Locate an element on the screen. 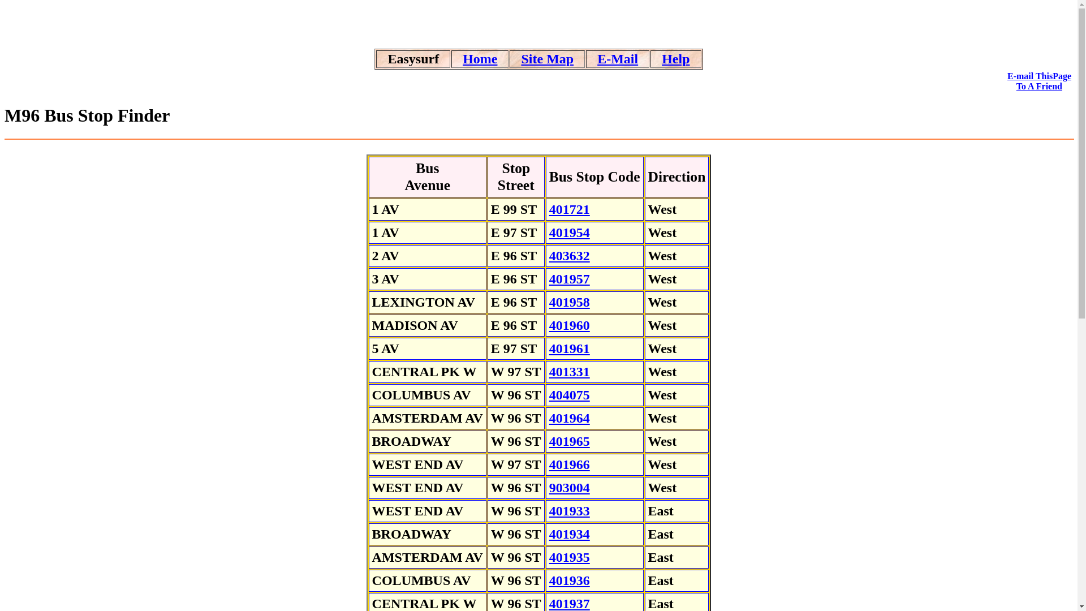  401957 is located at coordinates (570, 279).